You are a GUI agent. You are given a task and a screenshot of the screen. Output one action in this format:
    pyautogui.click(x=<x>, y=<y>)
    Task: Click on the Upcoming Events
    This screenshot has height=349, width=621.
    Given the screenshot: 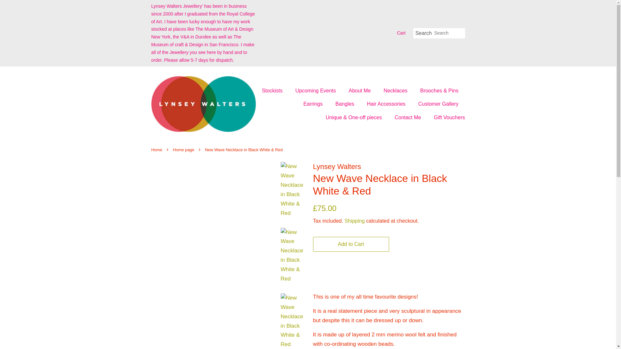 What is the action you would take?
    pyautogui.click(x=316, y=90)
    